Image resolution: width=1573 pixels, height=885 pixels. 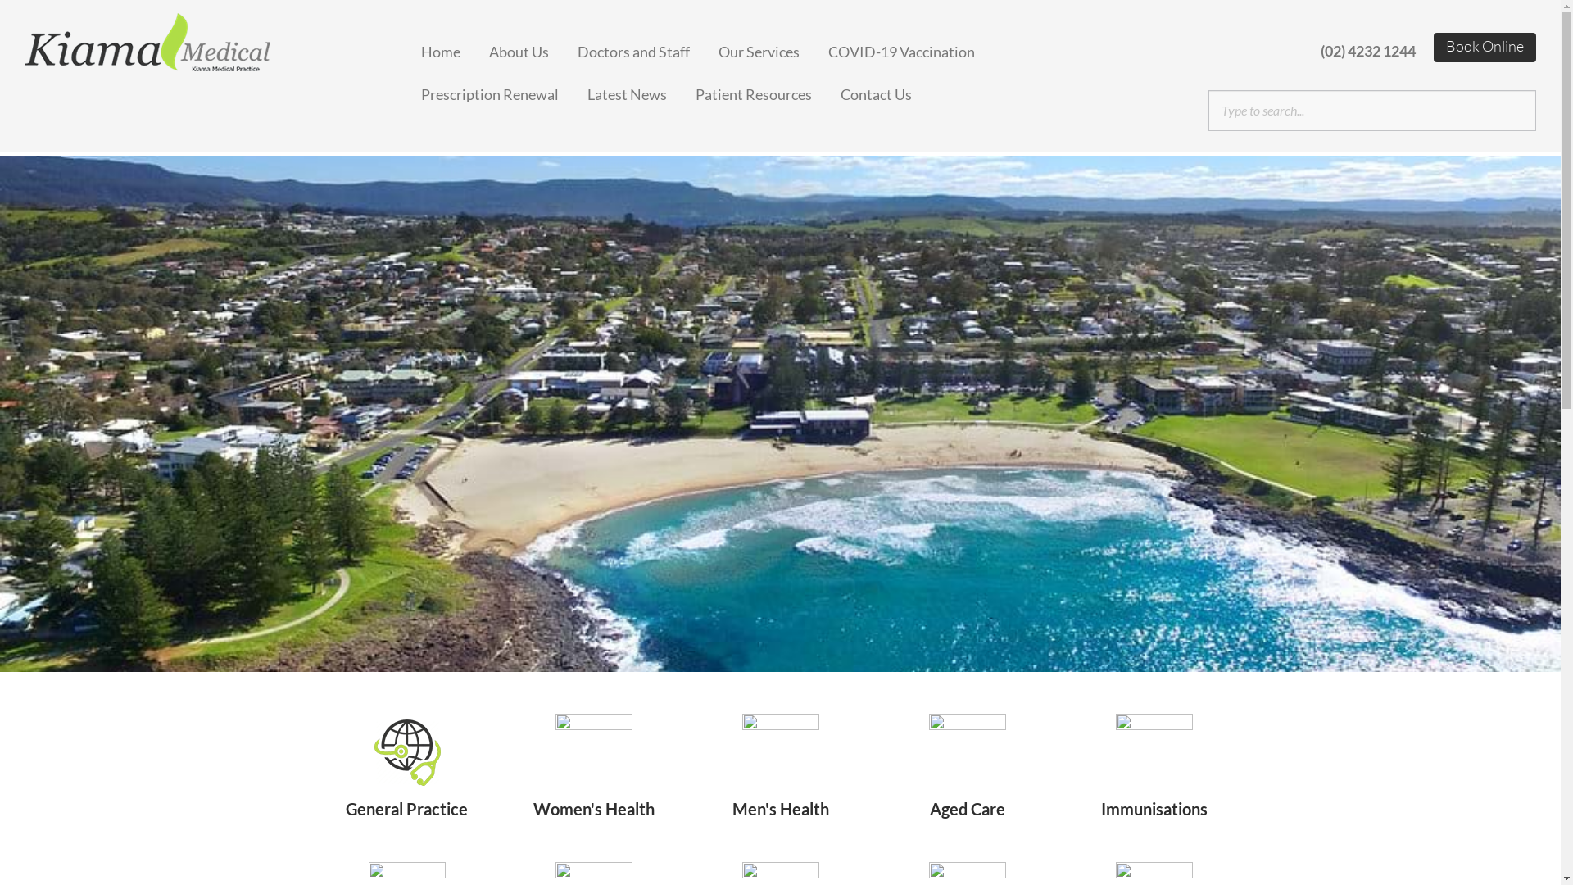 What do you see at coordinates (648, 47) in the screenshot?
I see `Doctors and Staff` at bounding box center [648, 47].